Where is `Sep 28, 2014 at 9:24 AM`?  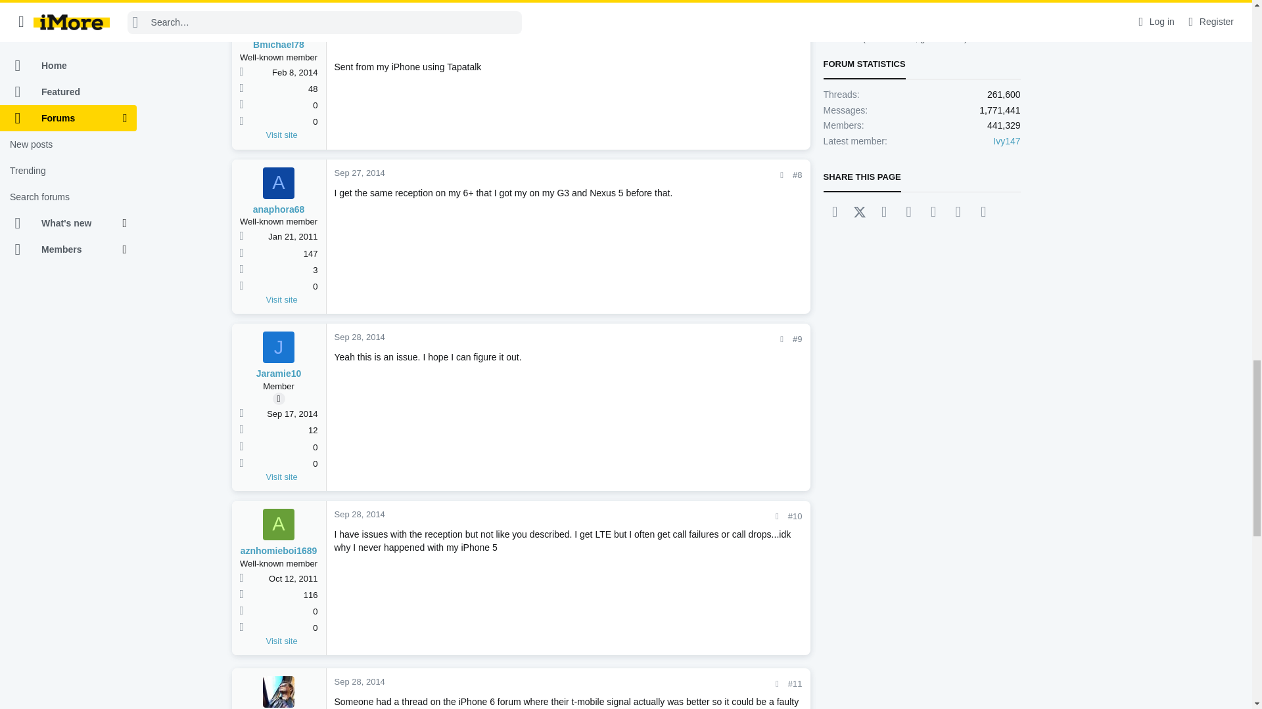
Sep 28, 2014 at 9:24 AM is located at coordinates (359, 681).